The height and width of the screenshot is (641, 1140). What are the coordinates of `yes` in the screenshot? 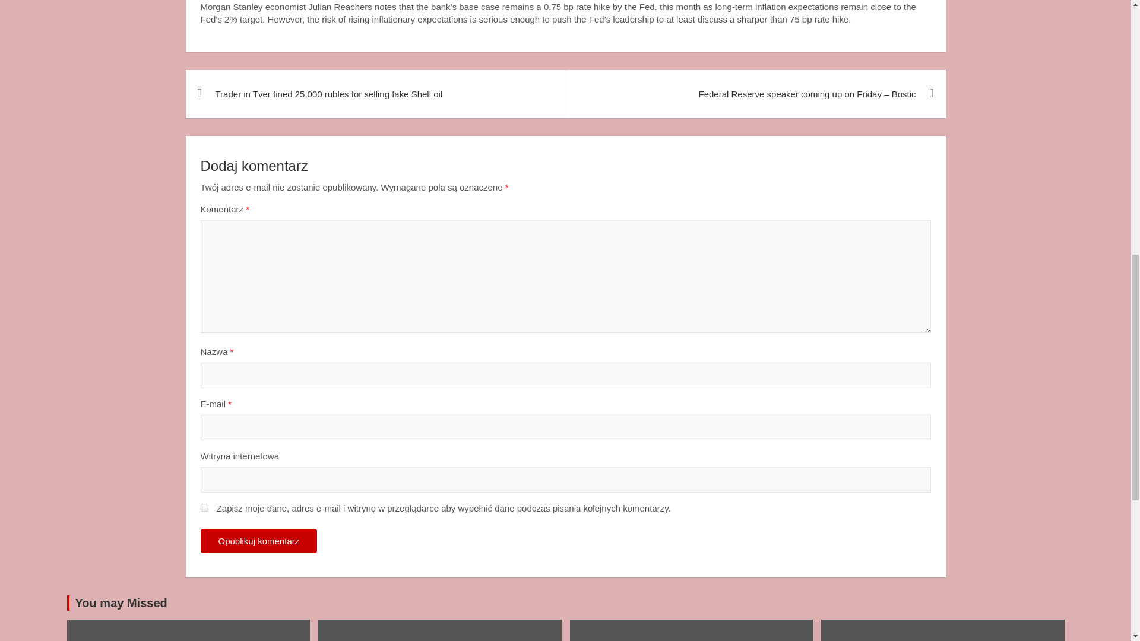 It's located at (204, 507).